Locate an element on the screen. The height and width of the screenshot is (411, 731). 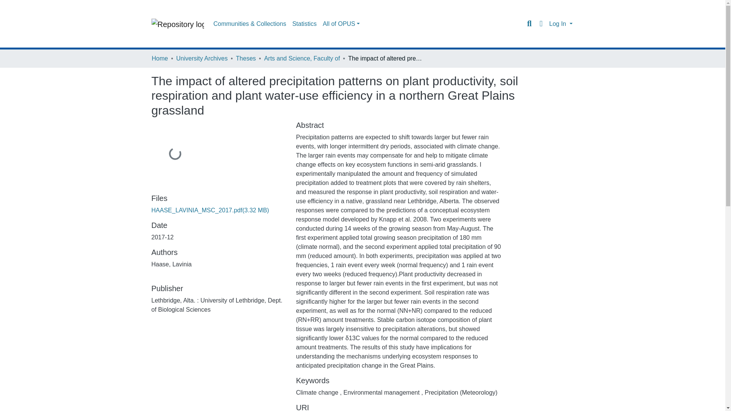
Home is located at coordinates (160, 59).